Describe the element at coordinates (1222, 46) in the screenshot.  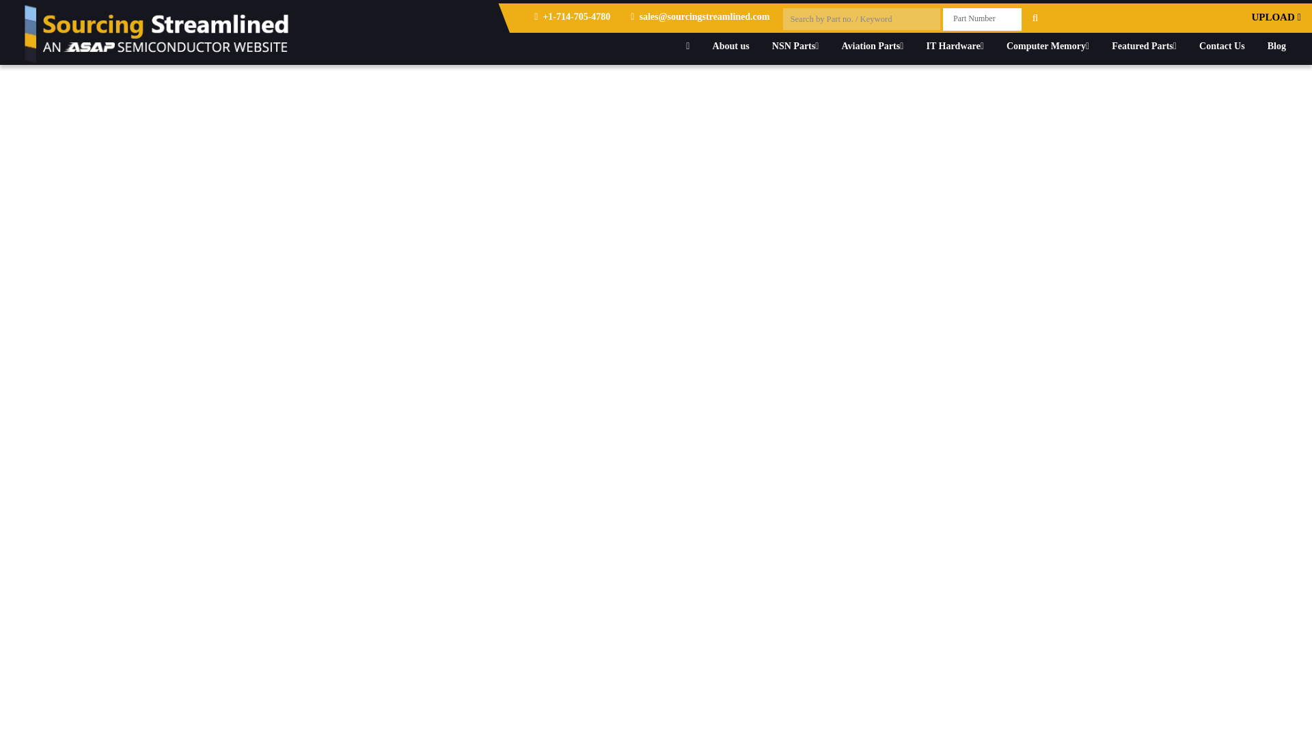
I see `Contact Us` at that location.